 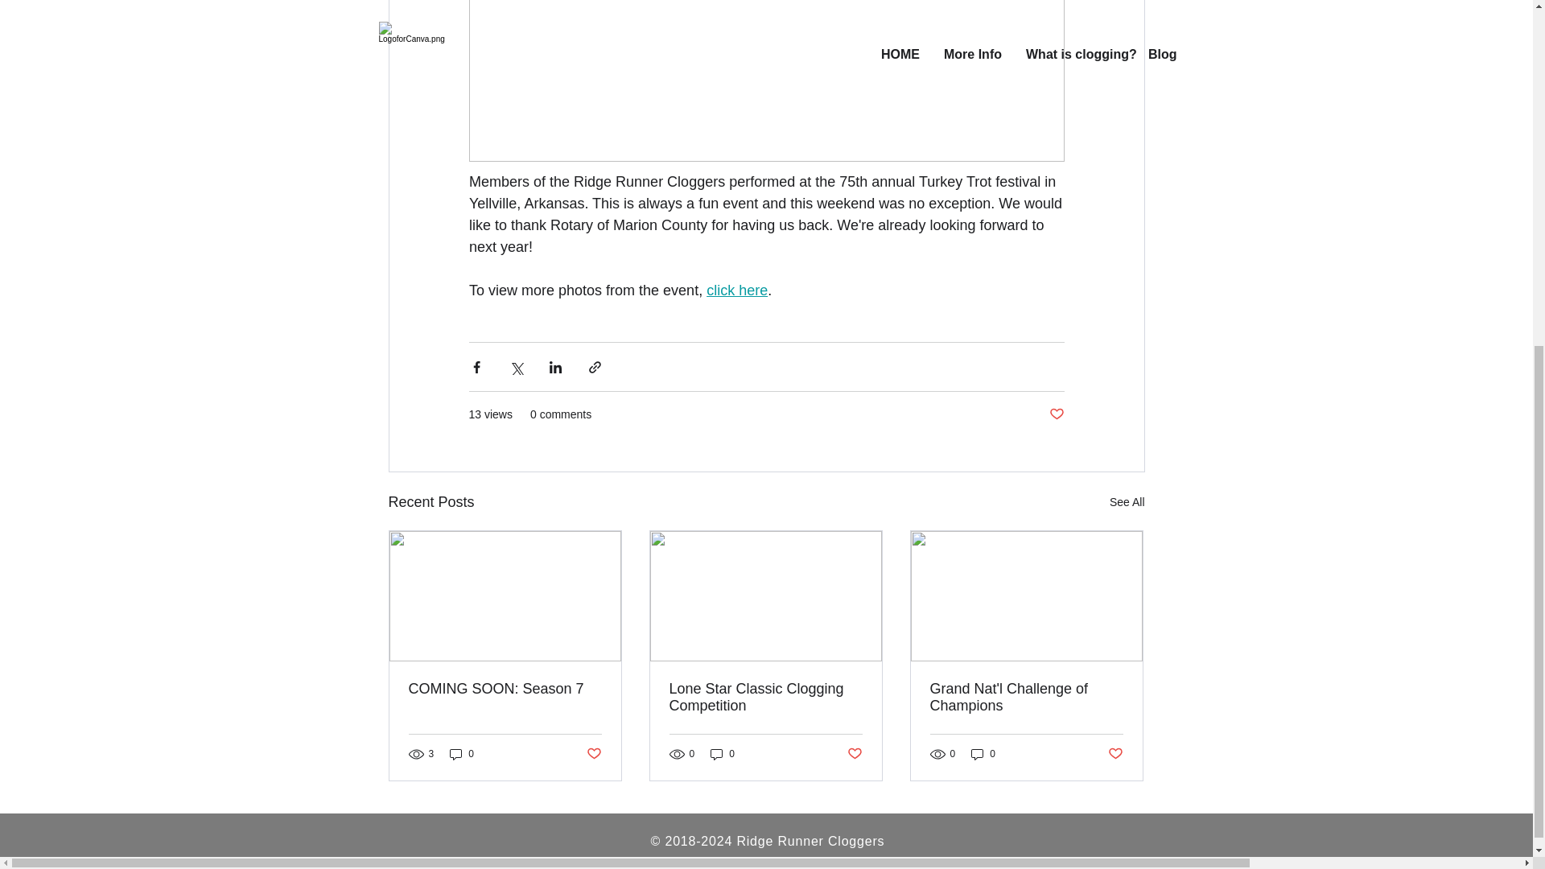 What do you see at coordinates (737, 290) in the screenshot?
I see `click here` at bounding box center [737, 290].